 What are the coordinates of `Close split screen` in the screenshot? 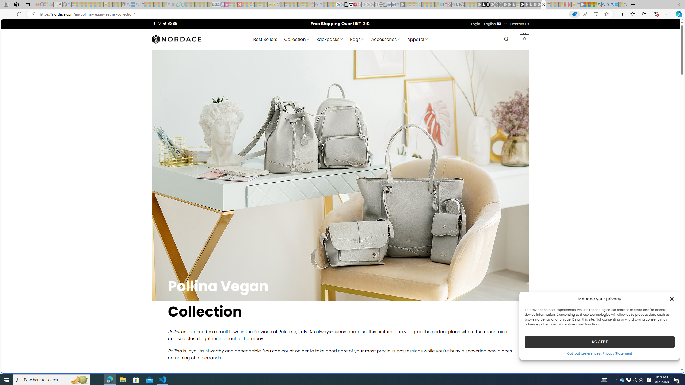 It's located at (568, 27).